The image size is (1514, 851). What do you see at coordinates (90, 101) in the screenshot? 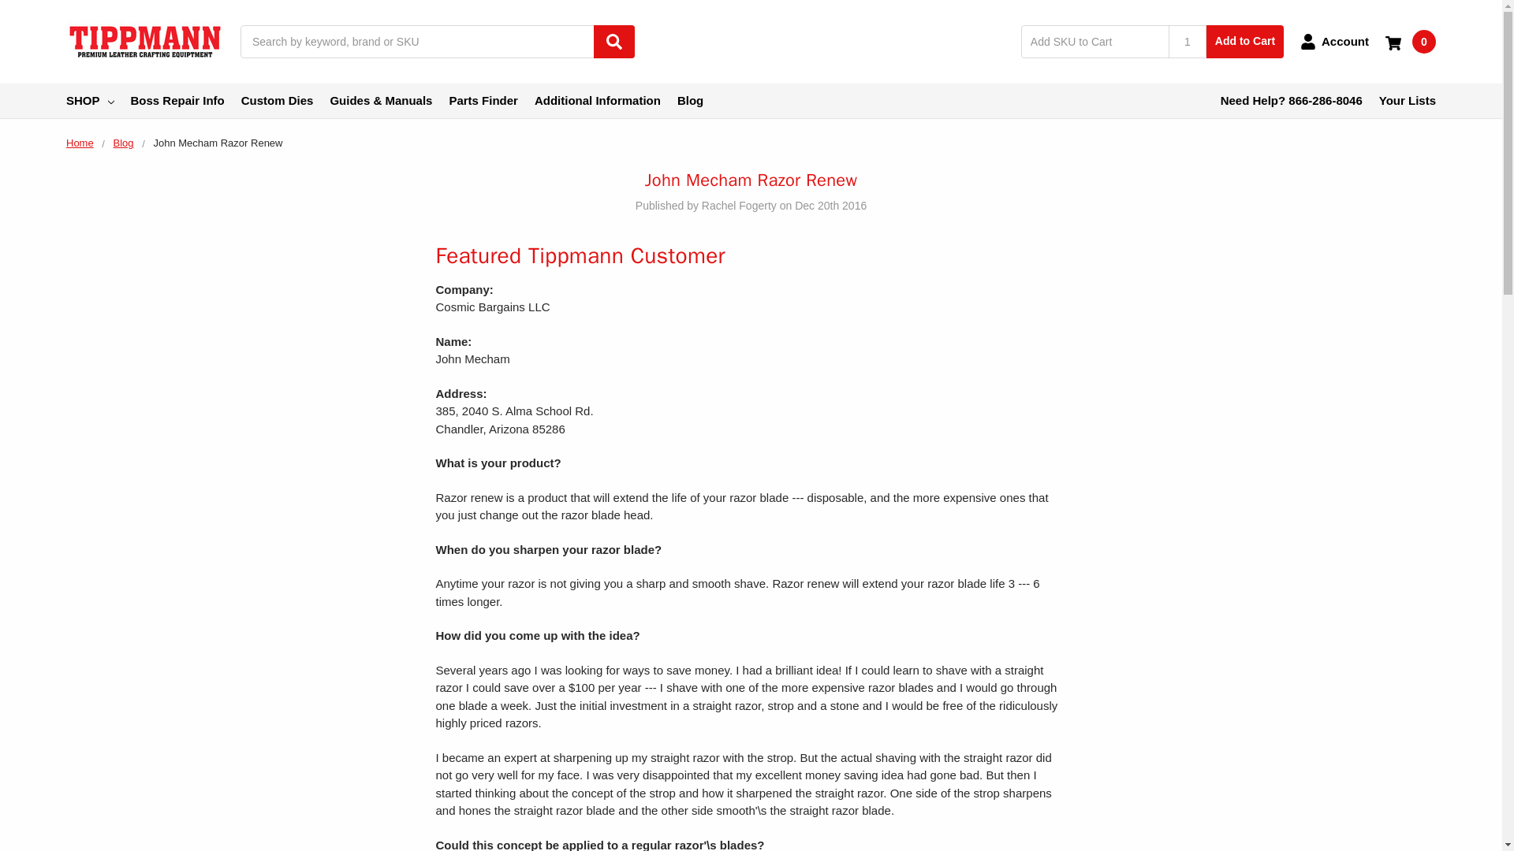
I see `SHOP` at bounding box center [90, 101].